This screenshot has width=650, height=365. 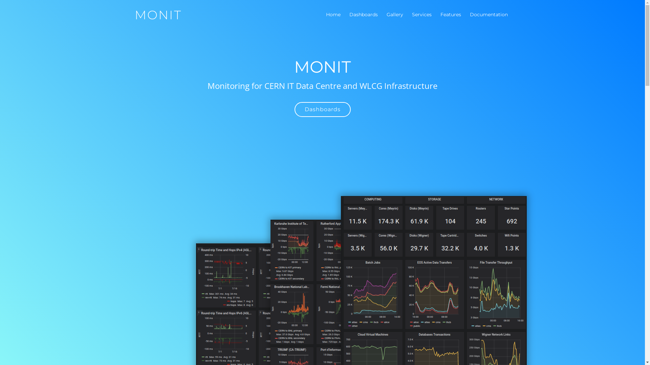 What do you see at coordinates (489, 16) in the screenshot?
I see `Documentation` at bounding box center [489, 16].